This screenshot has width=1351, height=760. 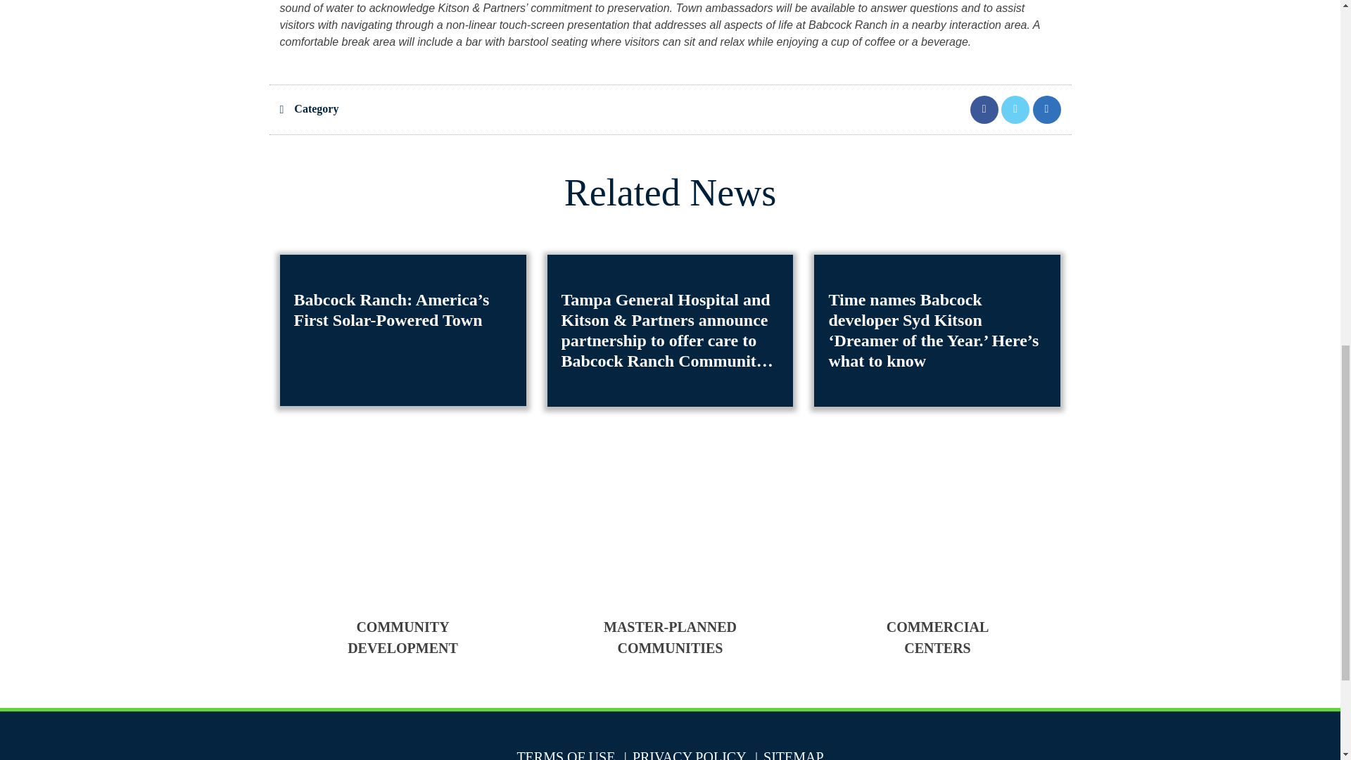 I want to click on SITEMAP, so click(x=787, y=754).